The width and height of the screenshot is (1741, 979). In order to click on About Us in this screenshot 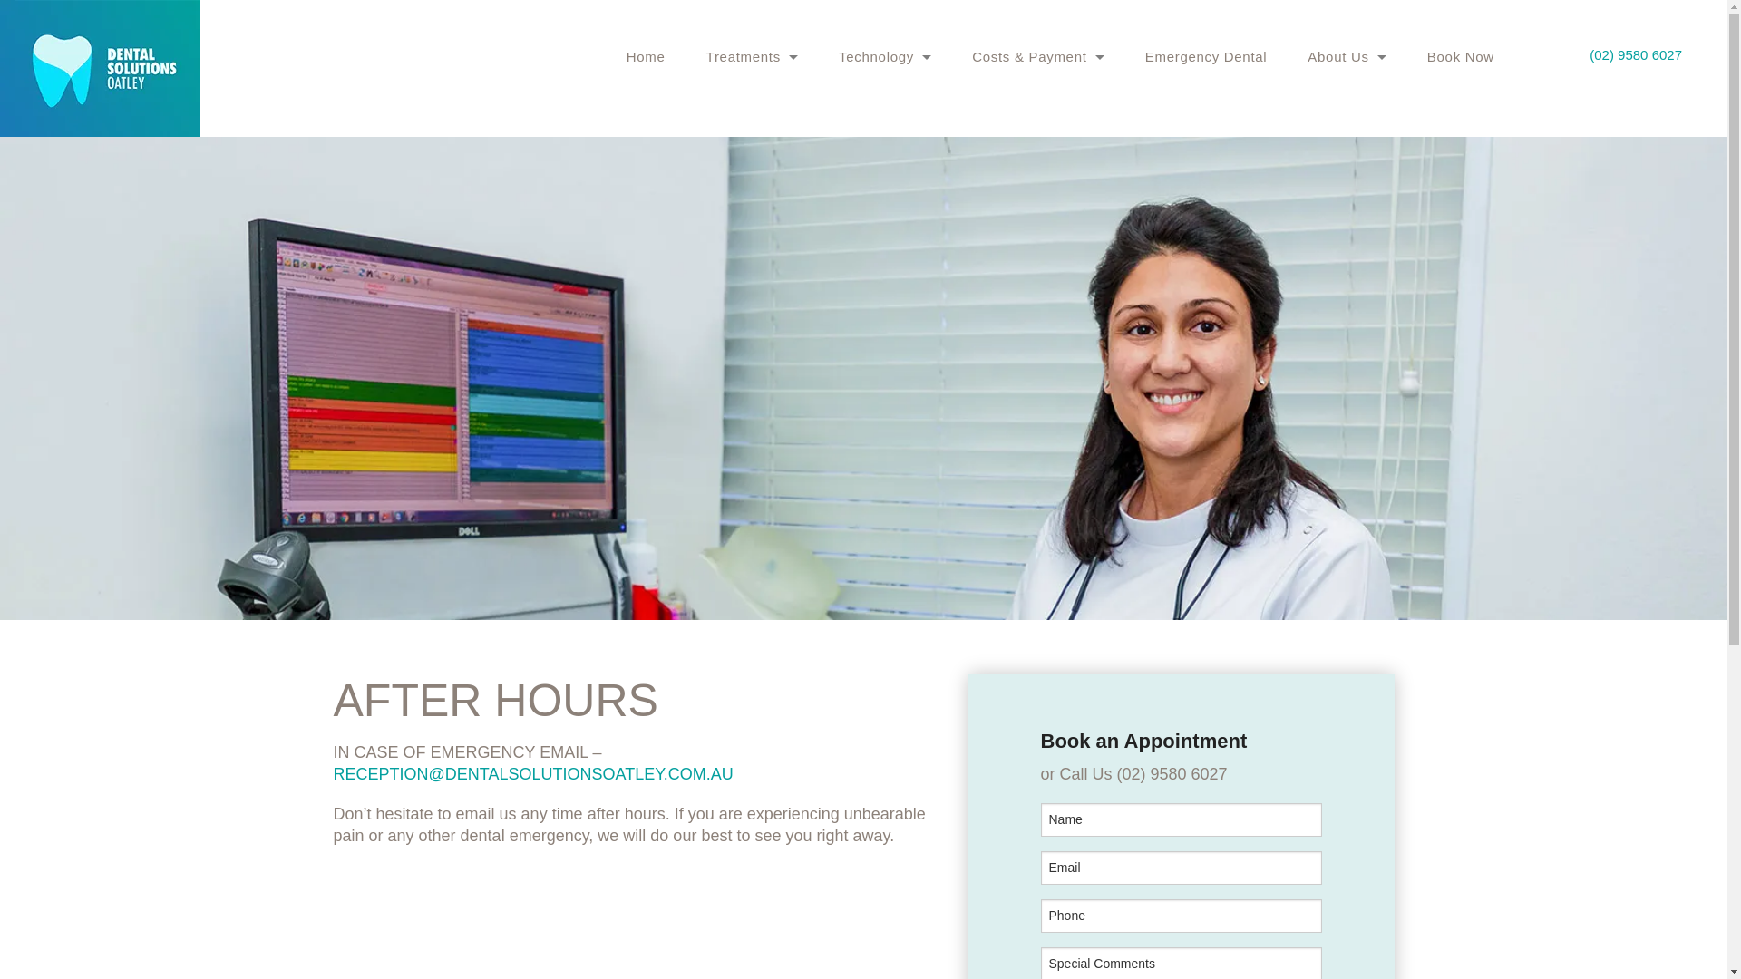, I will do `click(1347, 56)`.